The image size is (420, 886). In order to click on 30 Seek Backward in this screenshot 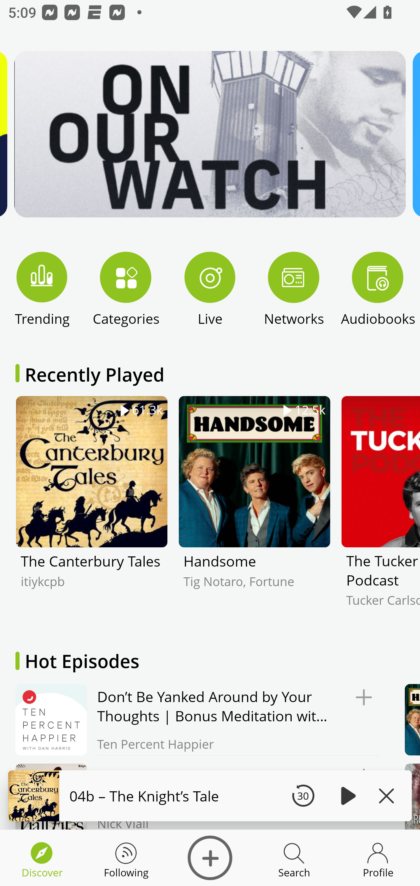, I will do `click(303, 796)`.